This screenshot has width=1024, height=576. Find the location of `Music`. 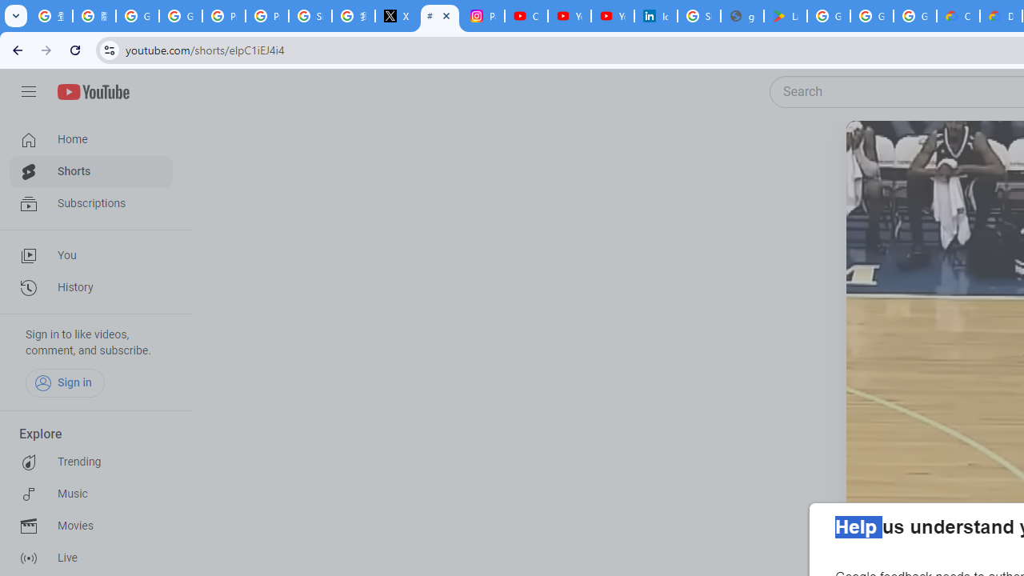

Music is located at coordinates (91, 494).